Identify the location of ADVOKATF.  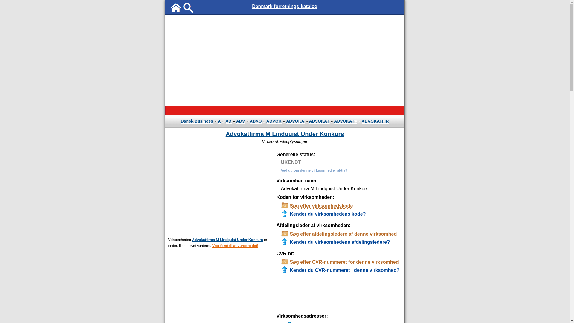
(346, 121).